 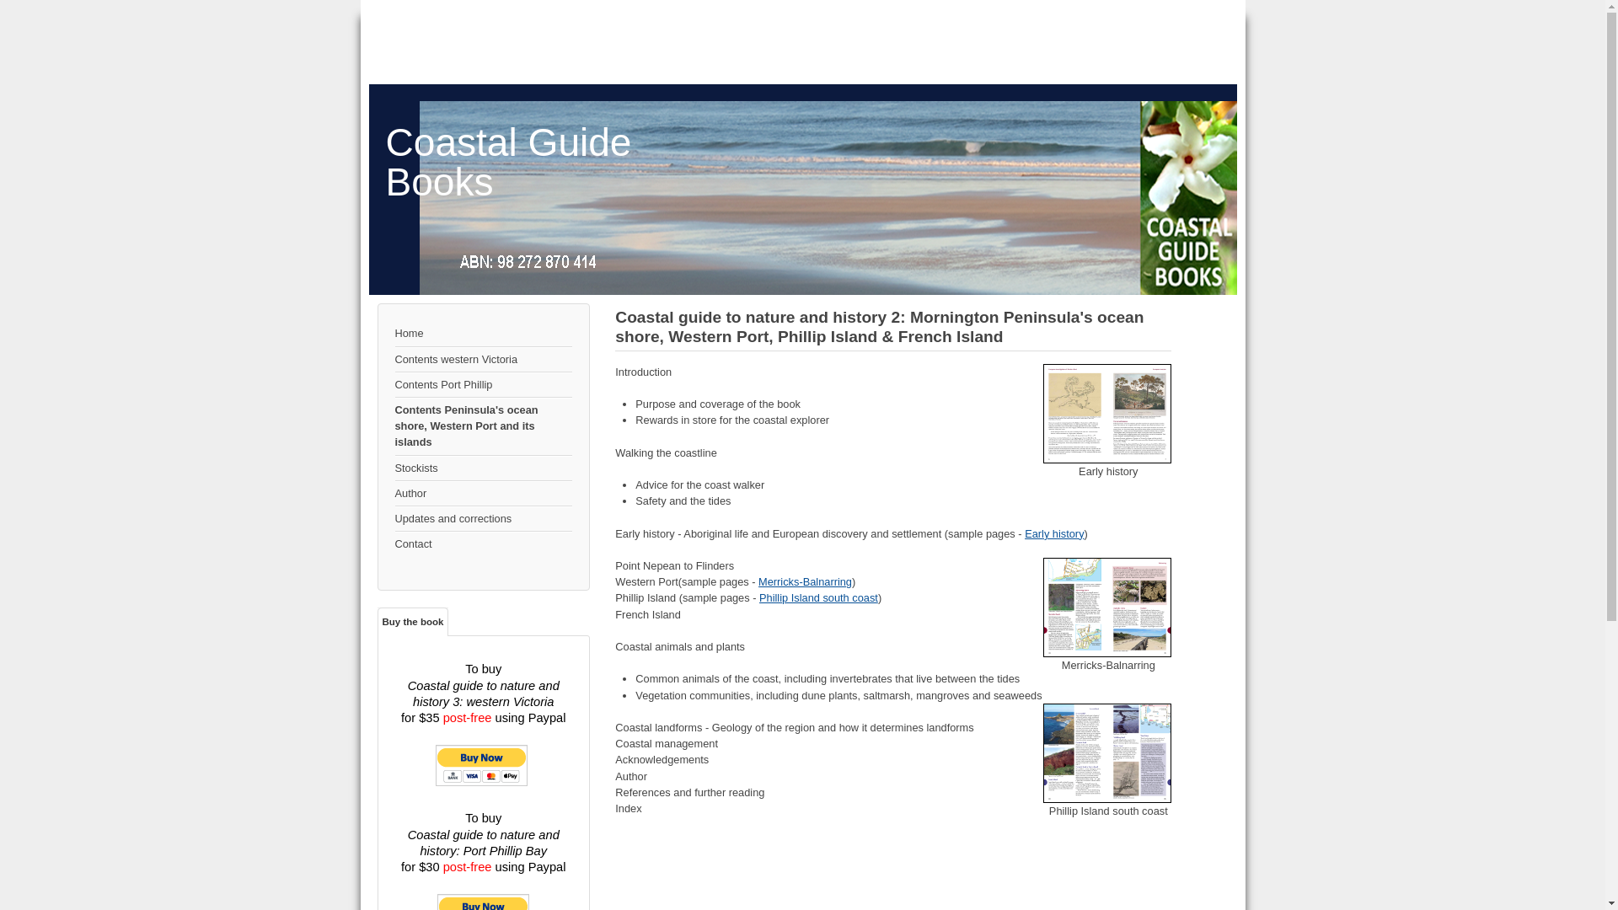 What do you see at coordinates (484, 468) in the screenshot?
I see `Stockists` at bounding box center [484, 468].